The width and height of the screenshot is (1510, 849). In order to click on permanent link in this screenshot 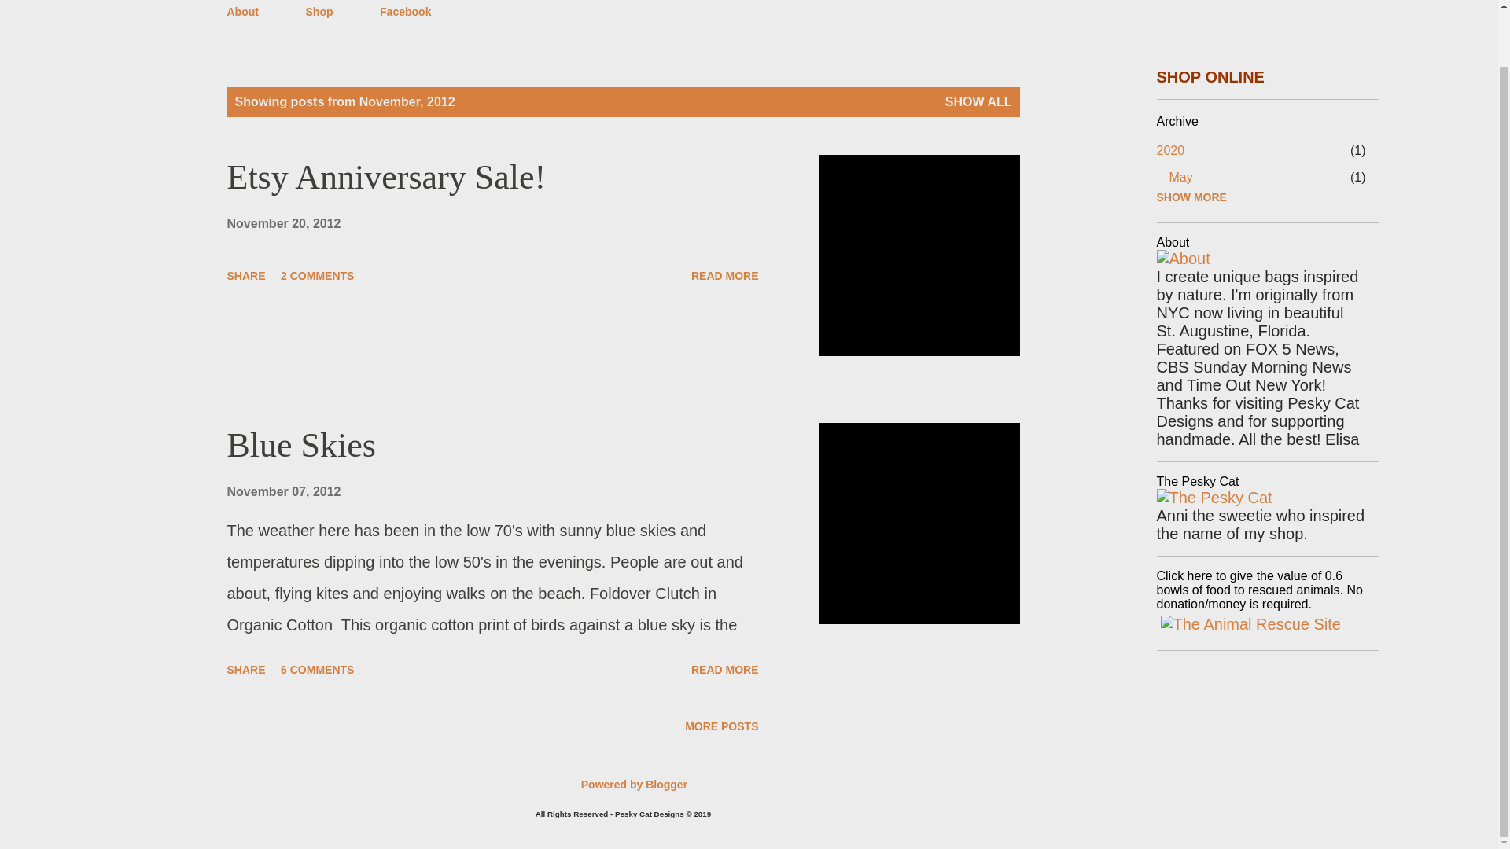, I will do `click(283, 491)`.